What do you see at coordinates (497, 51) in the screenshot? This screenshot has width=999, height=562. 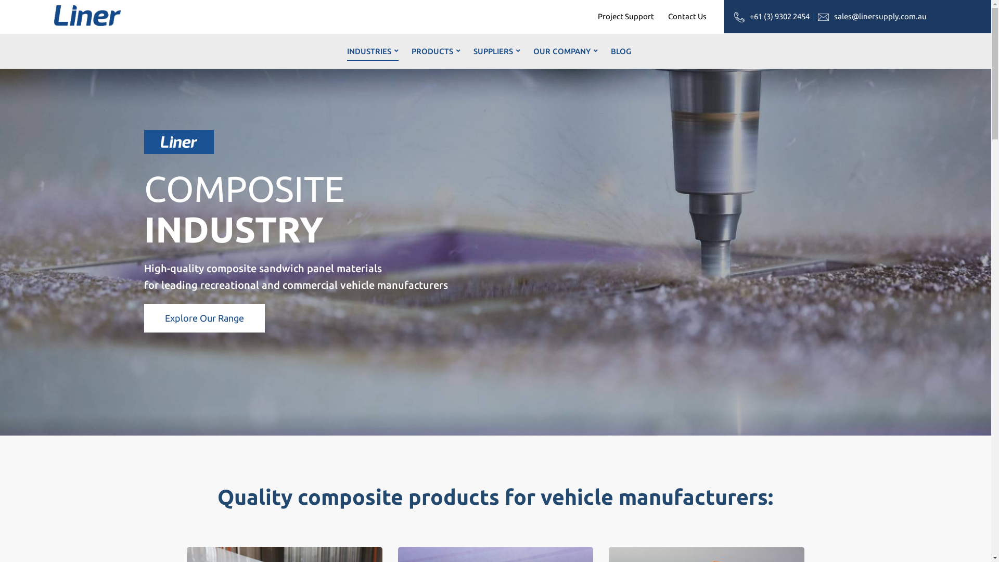 I see `SUPPLIERS` at bounding box center [497, 51].